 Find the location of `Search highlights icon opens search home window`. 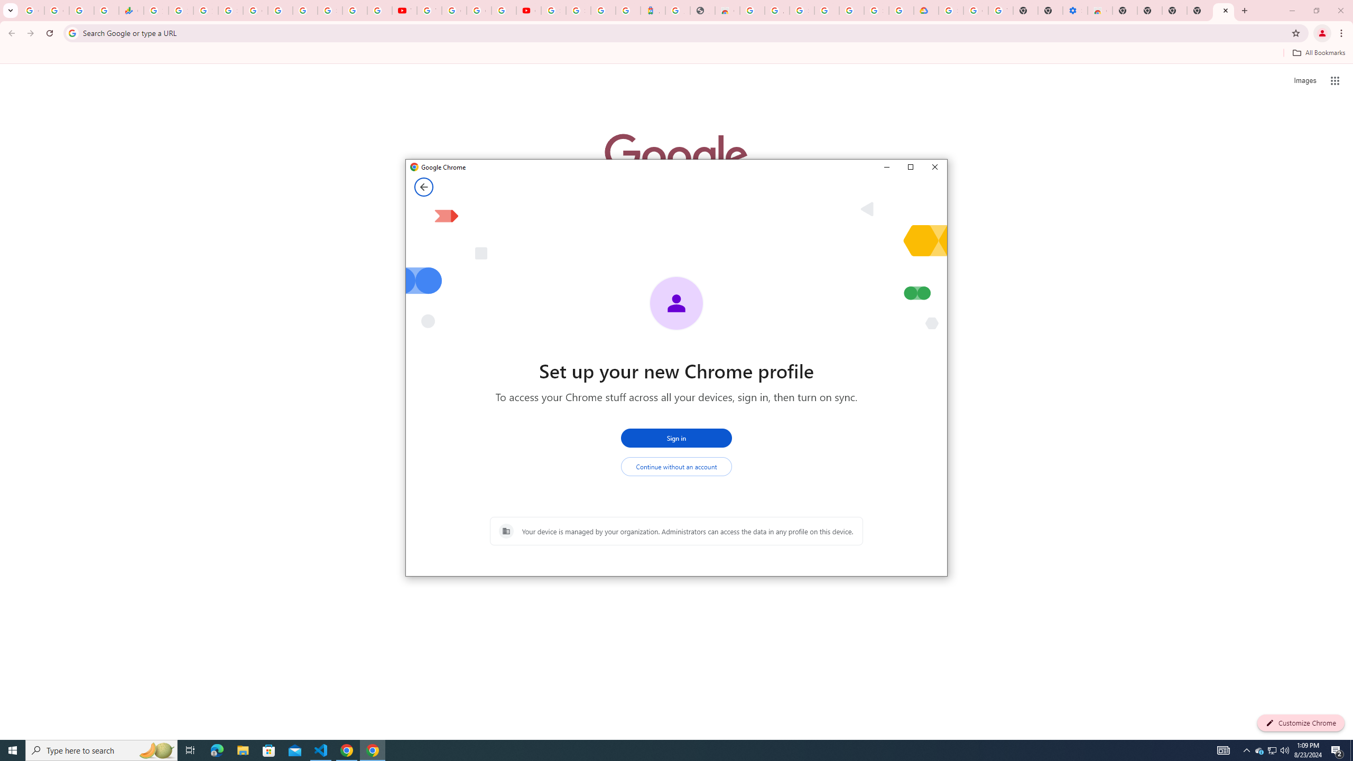

Search highlights icon opens search home window is located at coordinates (156, 750).